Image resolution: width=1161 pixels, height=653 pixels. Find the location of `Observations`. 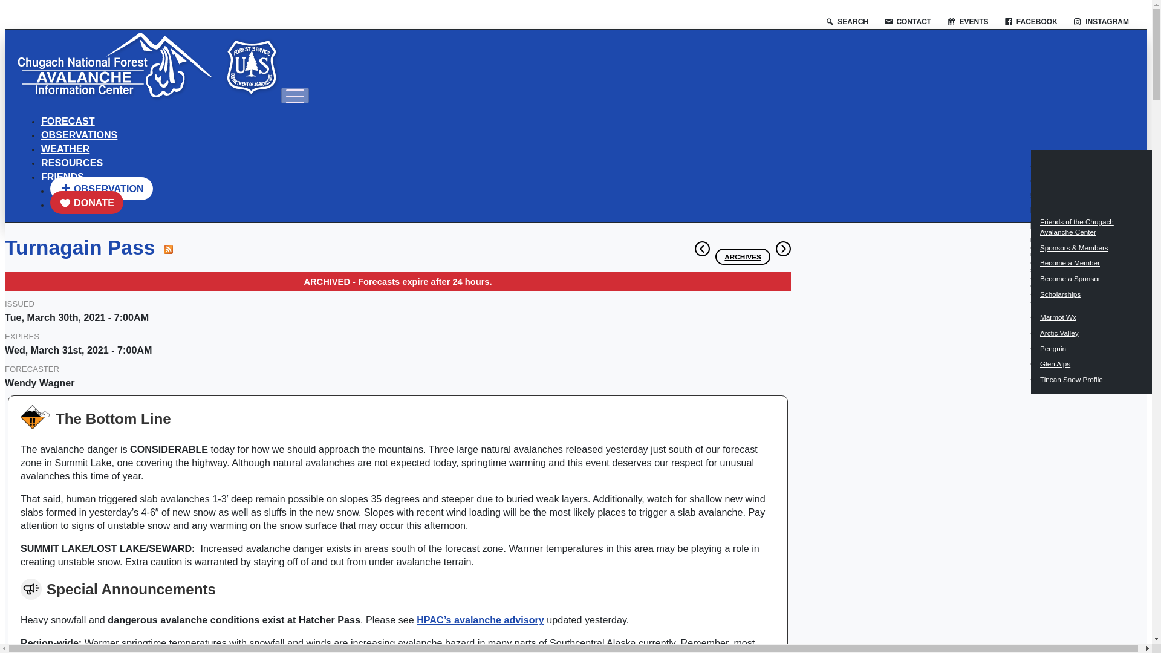

Observations is located at coordinates (79, 134).